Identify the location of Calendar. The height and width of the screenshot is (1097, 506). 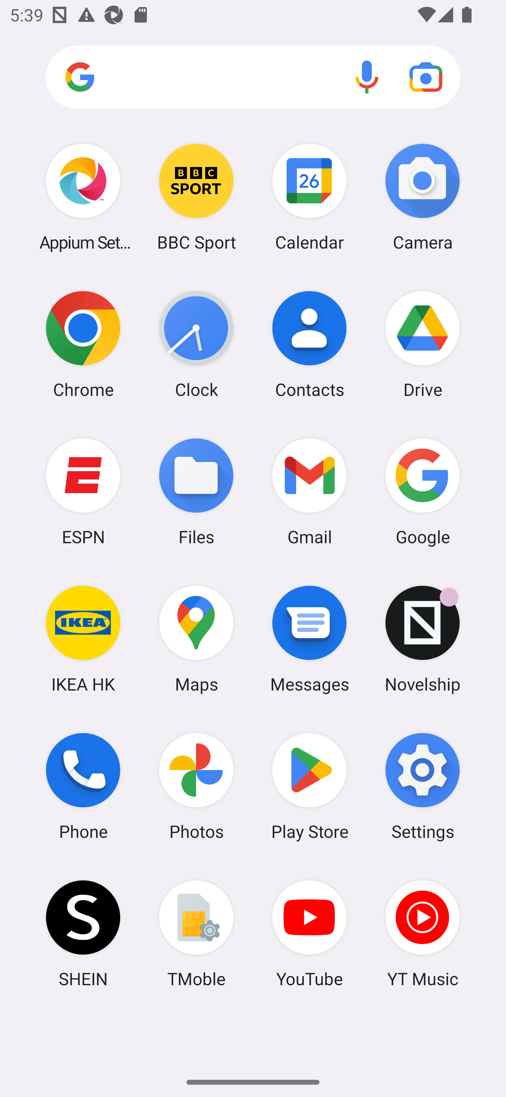
(310, 197).